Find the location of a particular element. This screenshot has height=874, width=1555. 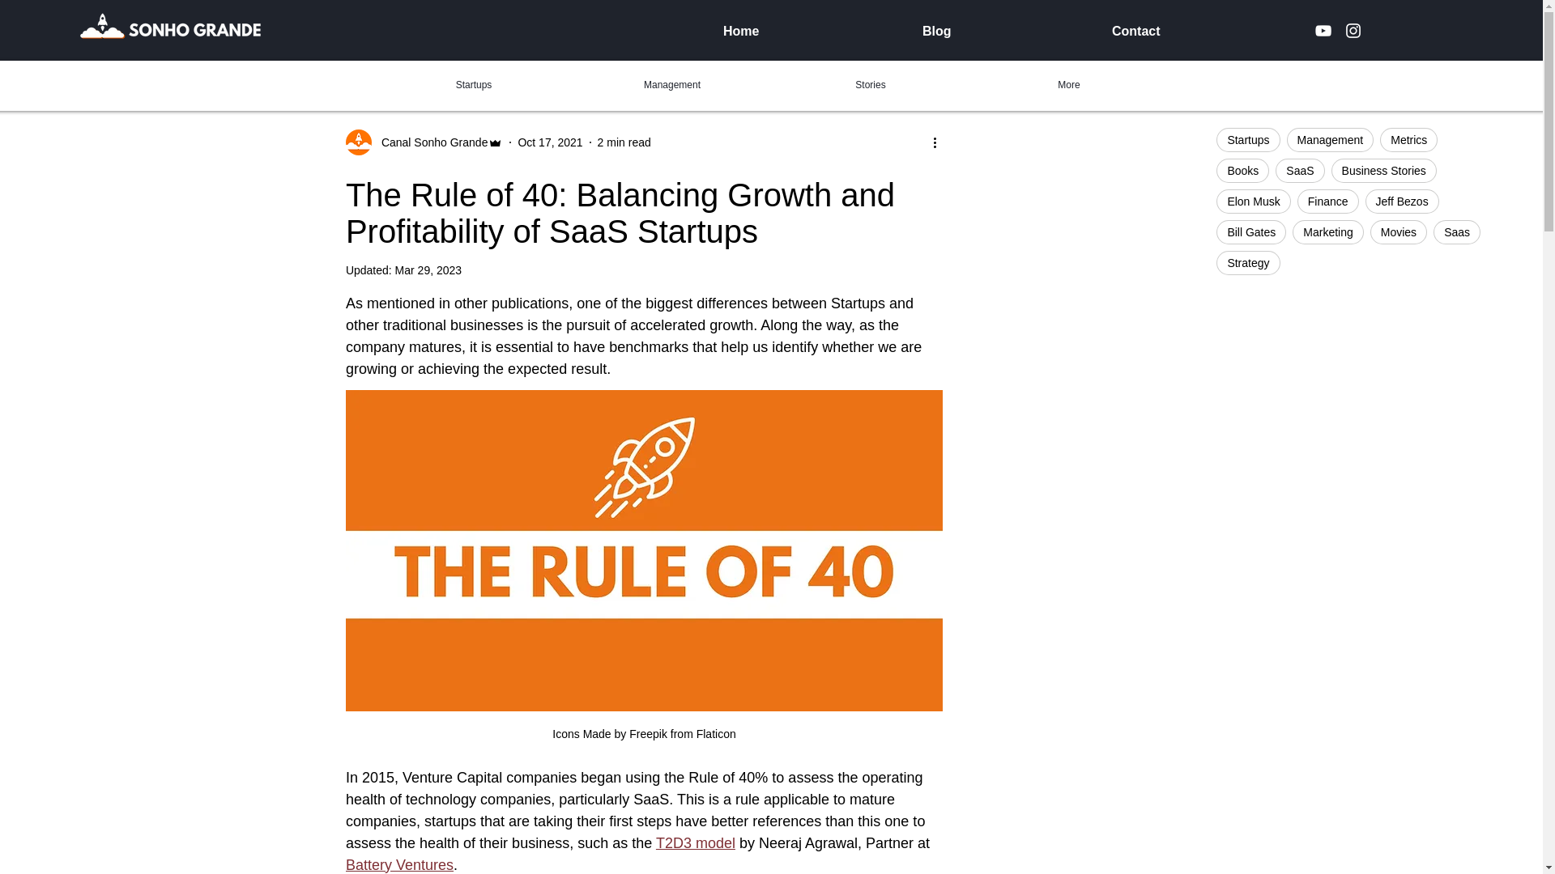

Contact is located at coordinates (1204, 31).